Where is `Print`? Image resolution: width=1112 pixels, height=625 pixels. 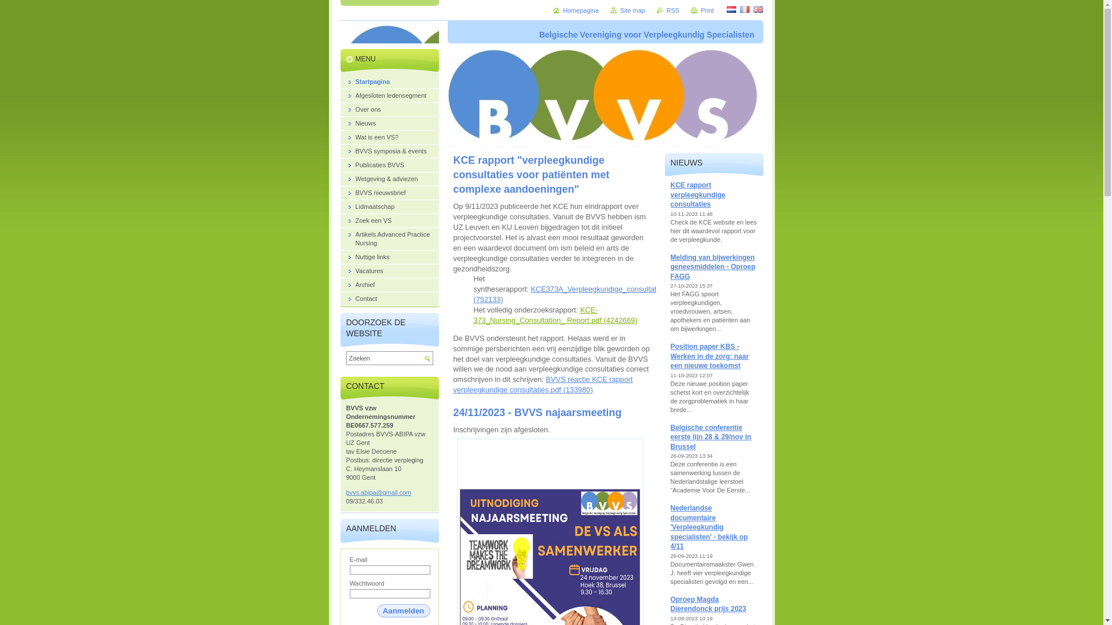
Print is located at coordinates (702, 10).